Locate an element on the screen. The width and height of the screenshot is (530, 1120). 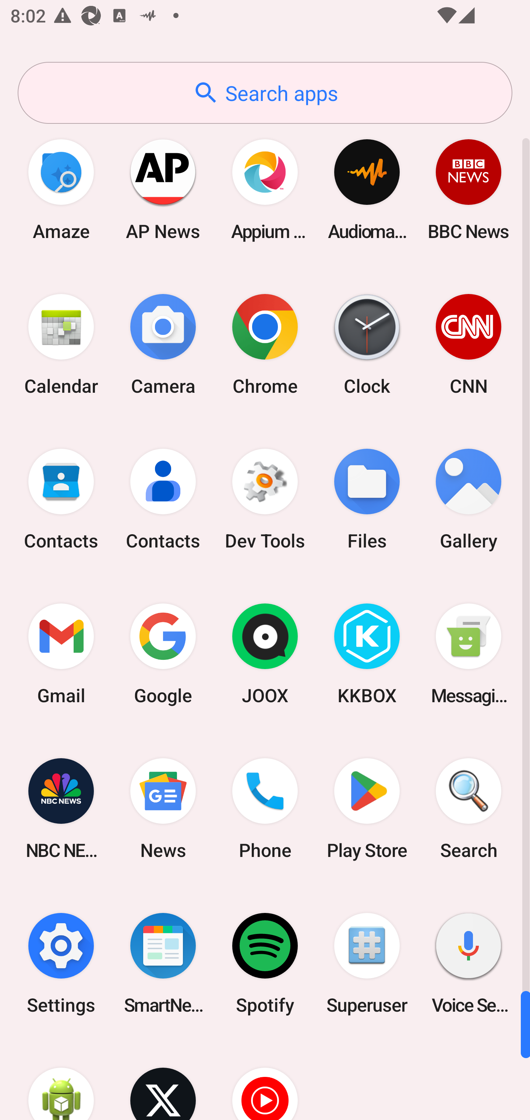
Settings is located at coordinates (61, 963).